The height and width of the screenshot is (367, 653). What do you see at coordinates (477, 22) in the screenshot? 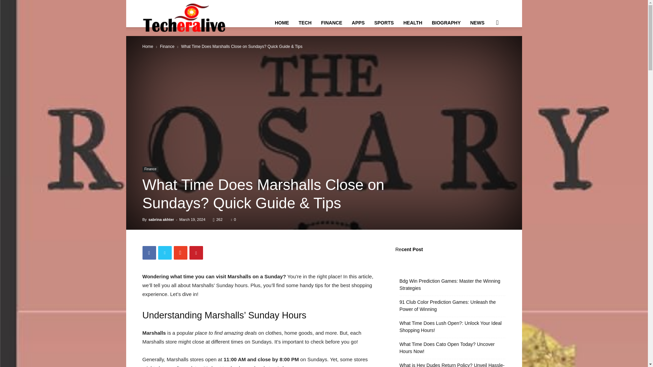
I see `NEWS` at bounding box center [477, 22].